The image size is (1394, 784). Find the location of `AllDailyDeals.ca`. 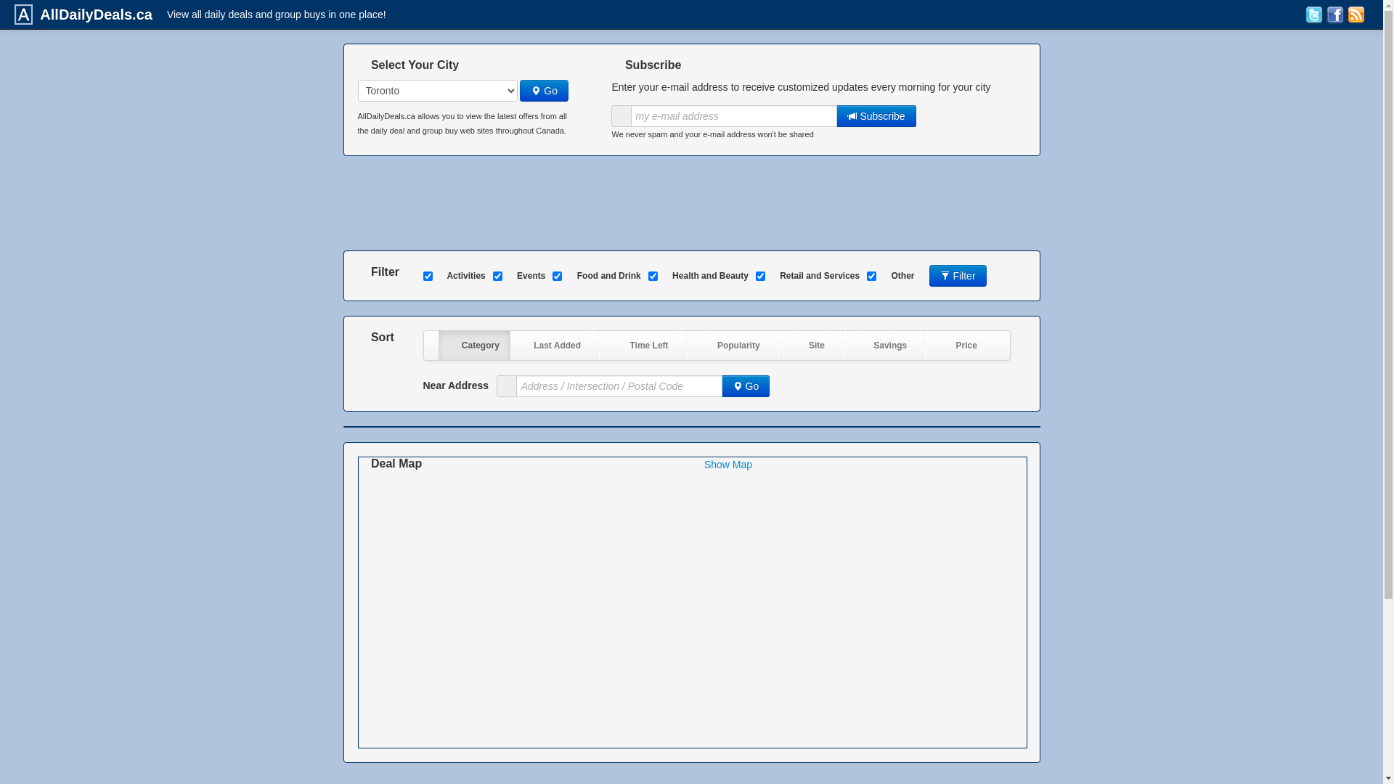

AllDailyDeals.ca is located at coordinates (23, 15).